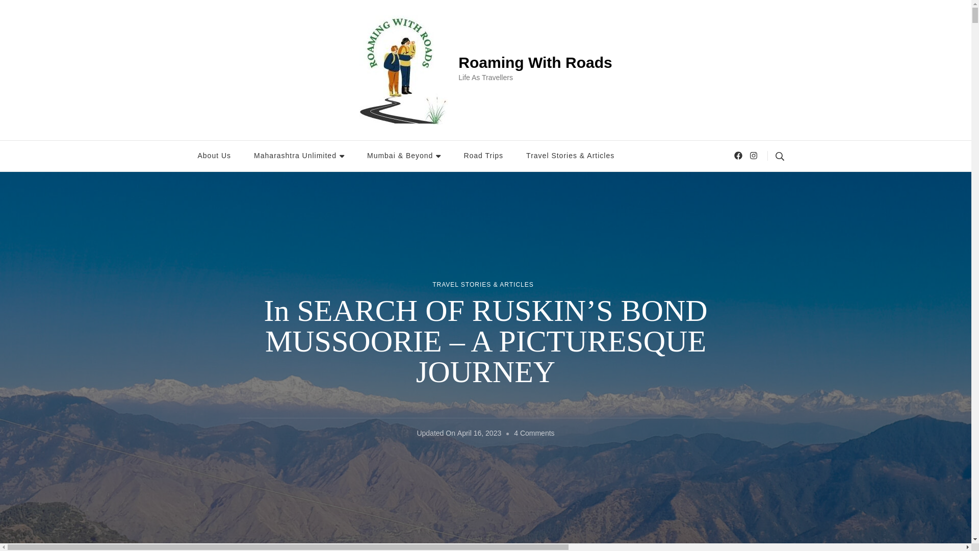 This screenshot has width=979, height=551. I want to click on About Us, so click(215, 156).